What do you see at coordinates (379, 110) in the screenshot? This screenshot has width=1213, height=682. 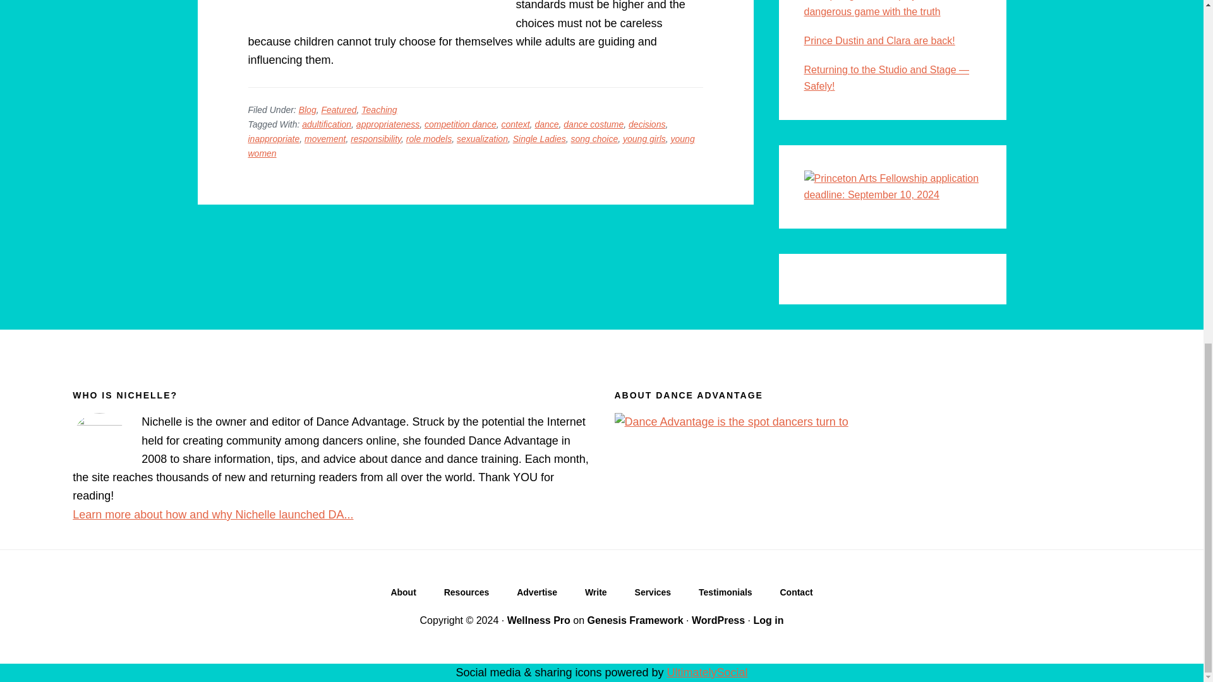 I see `Teaching` at bounding box center [379, 110].